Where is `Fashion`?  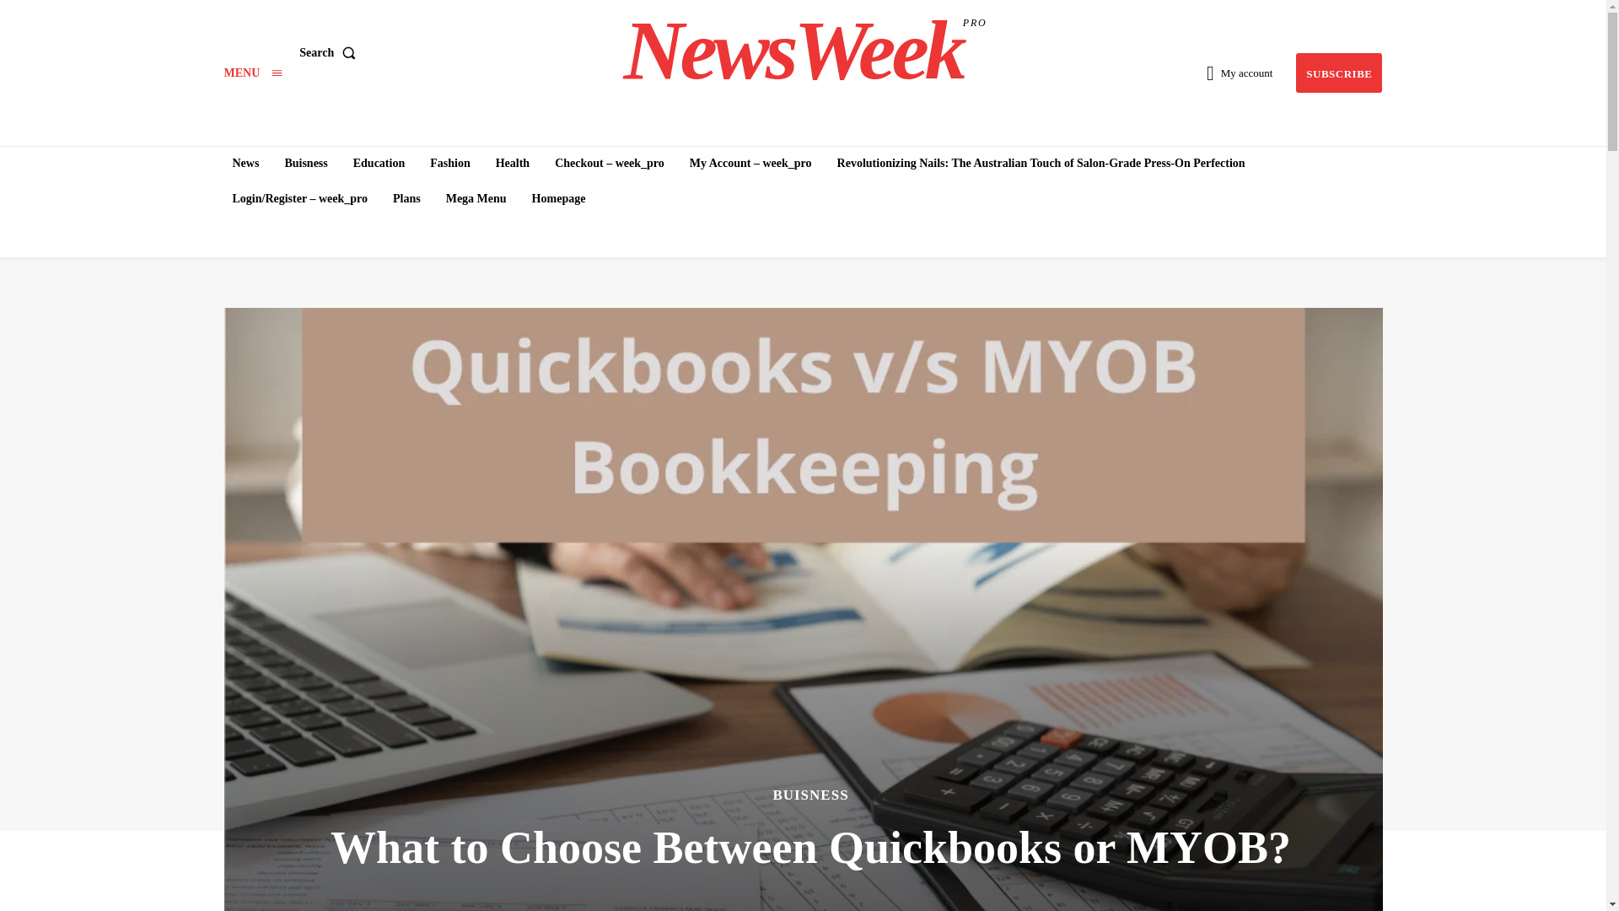
Fashion is located at coordinates (449, 163).